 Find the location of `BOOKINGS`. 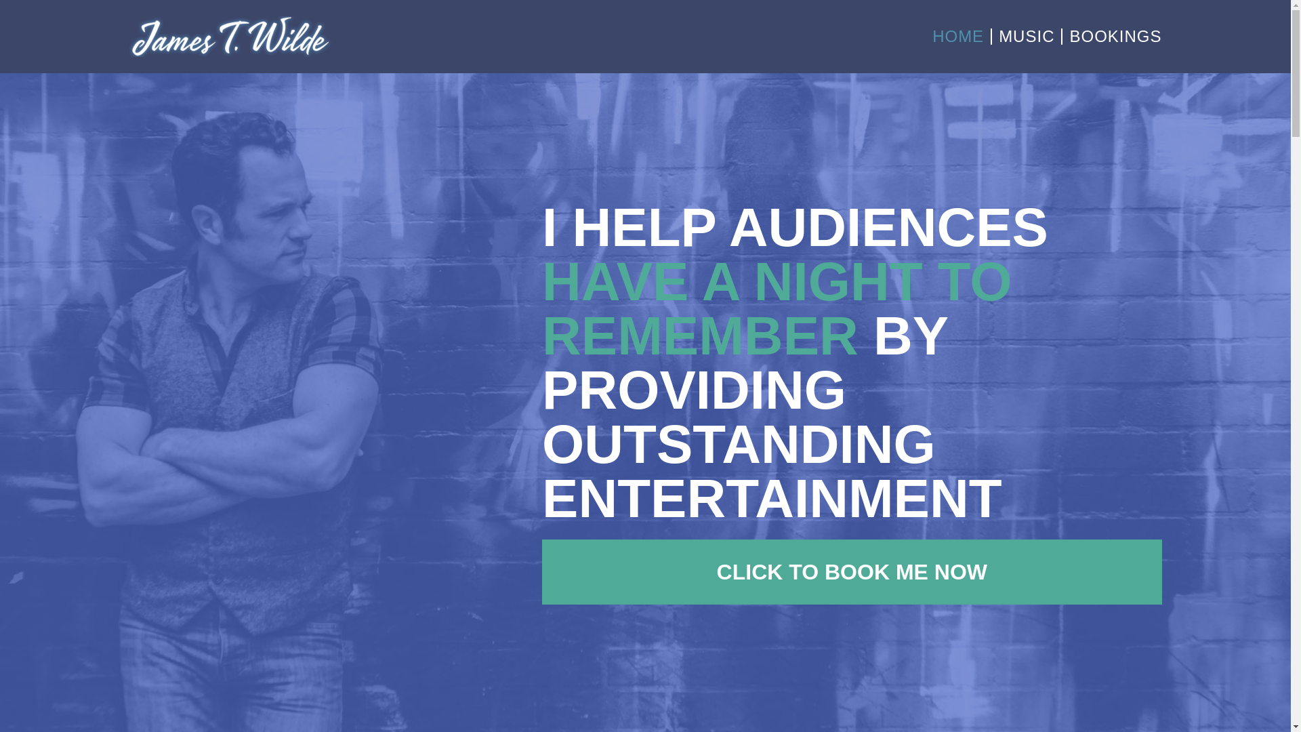

BOOKINGS is located at coordinates (1115, 37).